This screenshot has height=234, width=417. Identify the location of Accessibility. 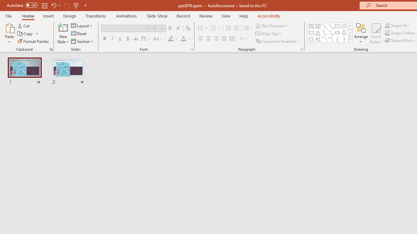
(269, 16).